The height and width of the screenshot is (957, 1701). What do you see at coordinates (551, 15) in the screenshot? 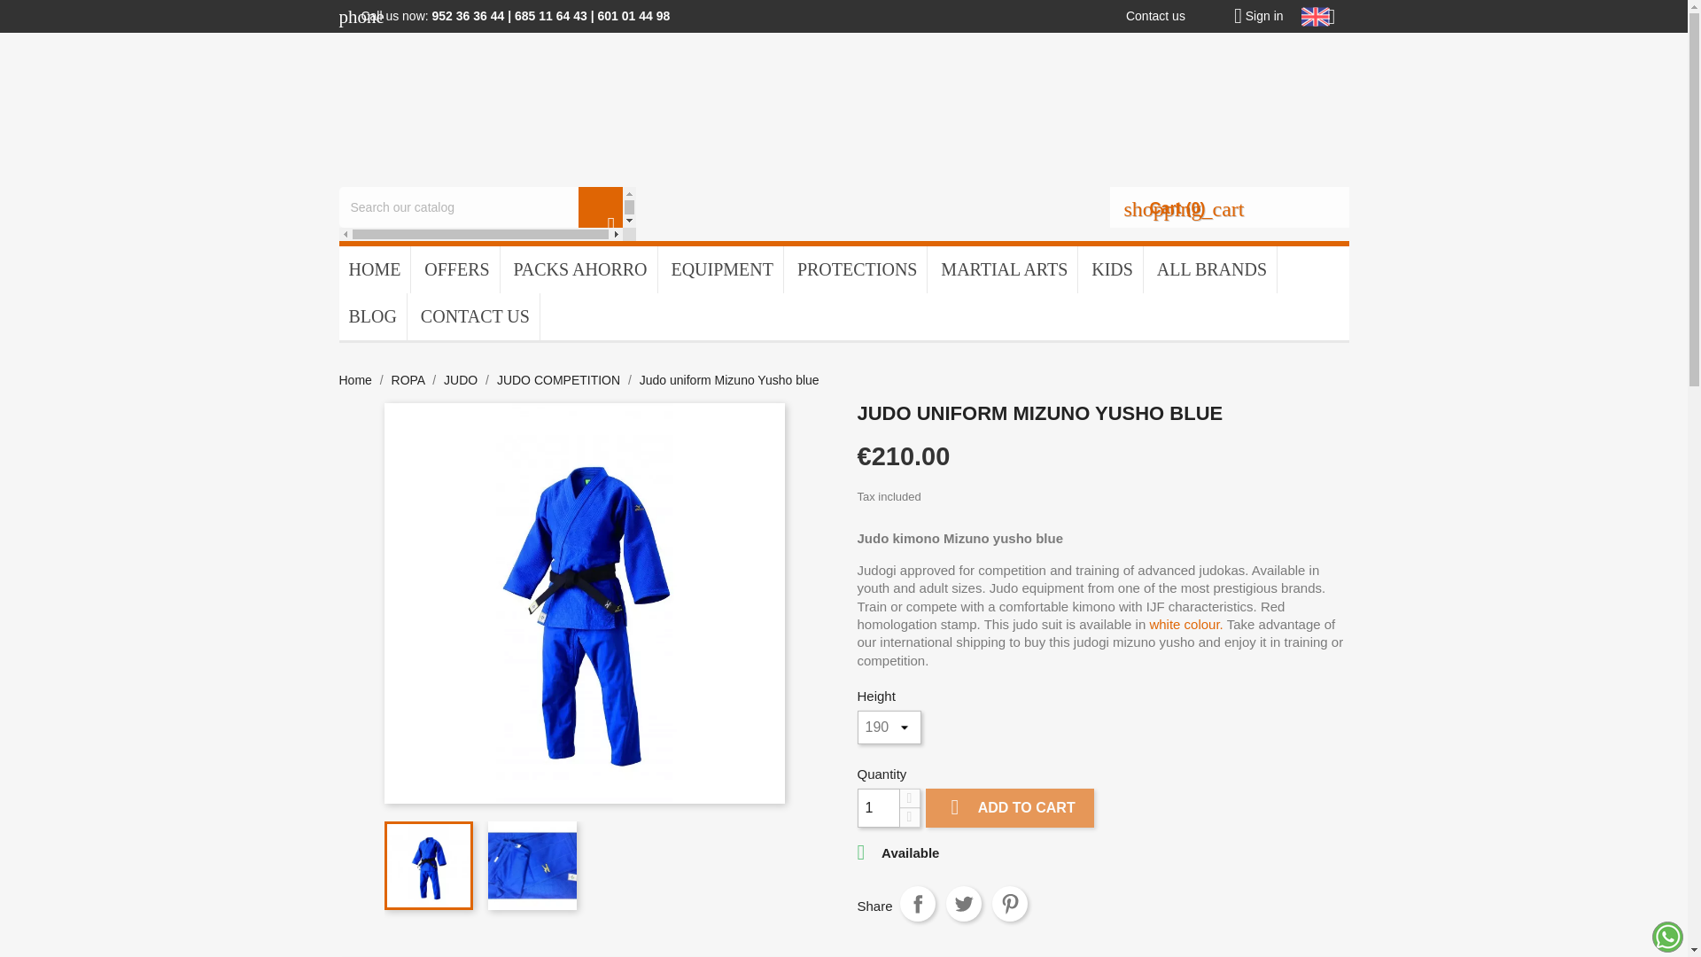
I see `685 11 64 43` at bounding box center [551, 15].